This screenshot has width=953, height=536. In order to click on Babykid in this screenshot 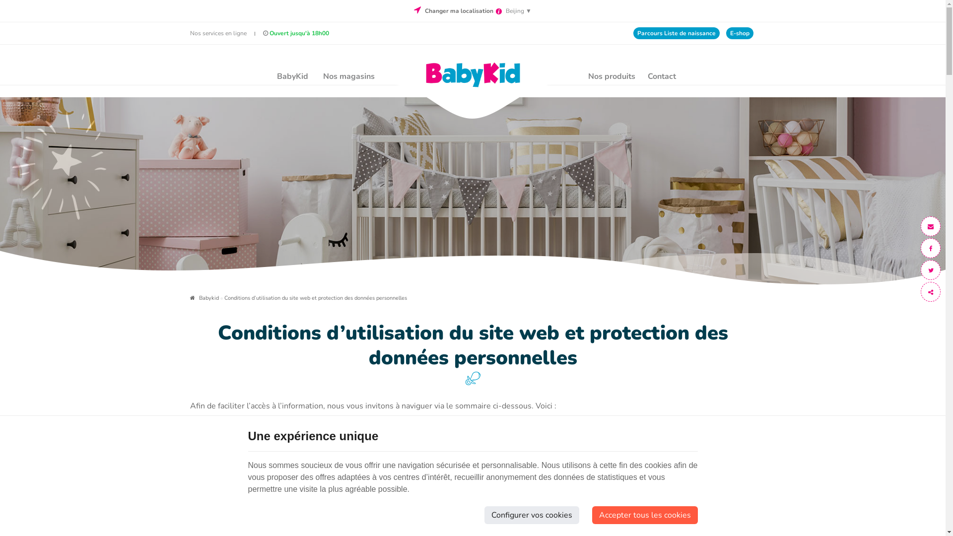, I will do `click(204, 298)`.